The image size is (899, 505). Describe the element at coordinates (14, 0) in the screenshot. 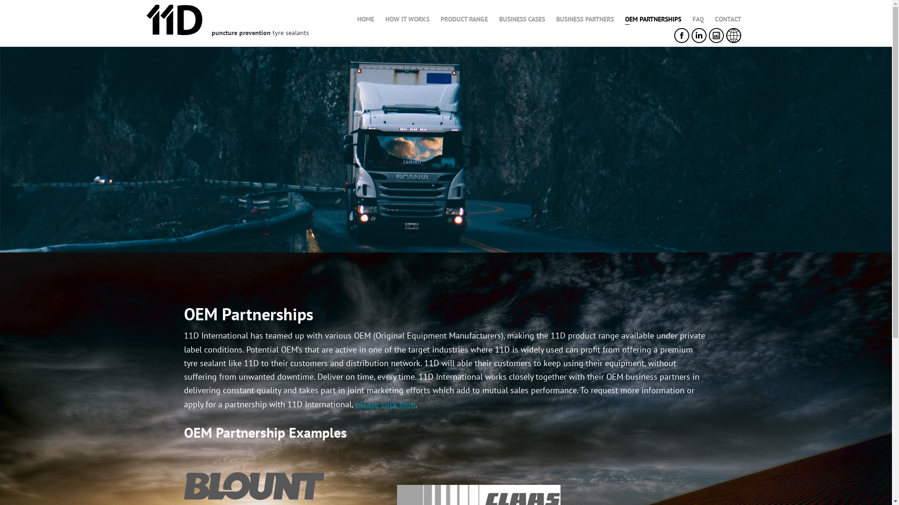

I see `Skip to primary navigation` at that location.